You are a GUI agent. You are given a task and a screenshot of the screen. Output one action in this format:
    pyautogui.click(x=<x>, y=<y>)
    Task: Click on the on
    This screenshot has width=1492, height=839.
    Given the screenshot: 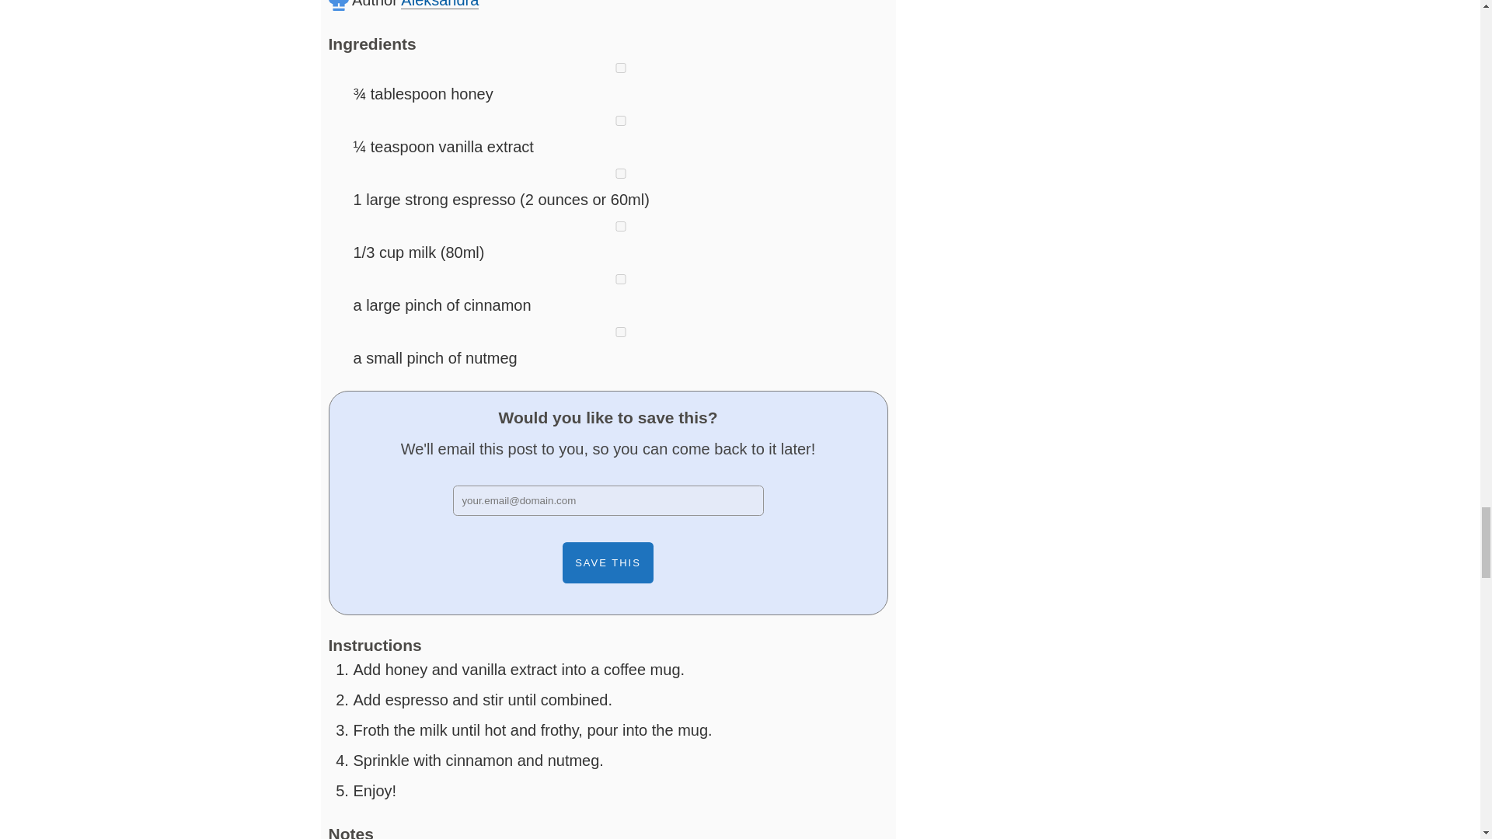 What is the action you would take?
    pyautogui.click(x=620, y=332)
    